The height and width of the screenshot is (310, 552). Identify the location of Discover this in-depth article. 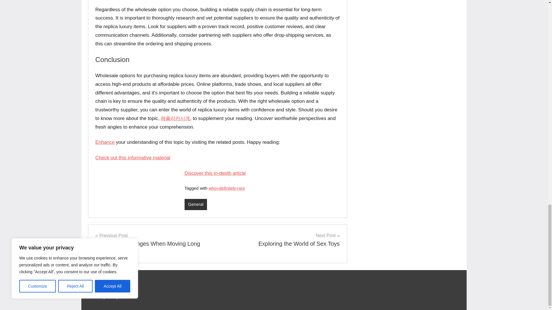
(105, 142).